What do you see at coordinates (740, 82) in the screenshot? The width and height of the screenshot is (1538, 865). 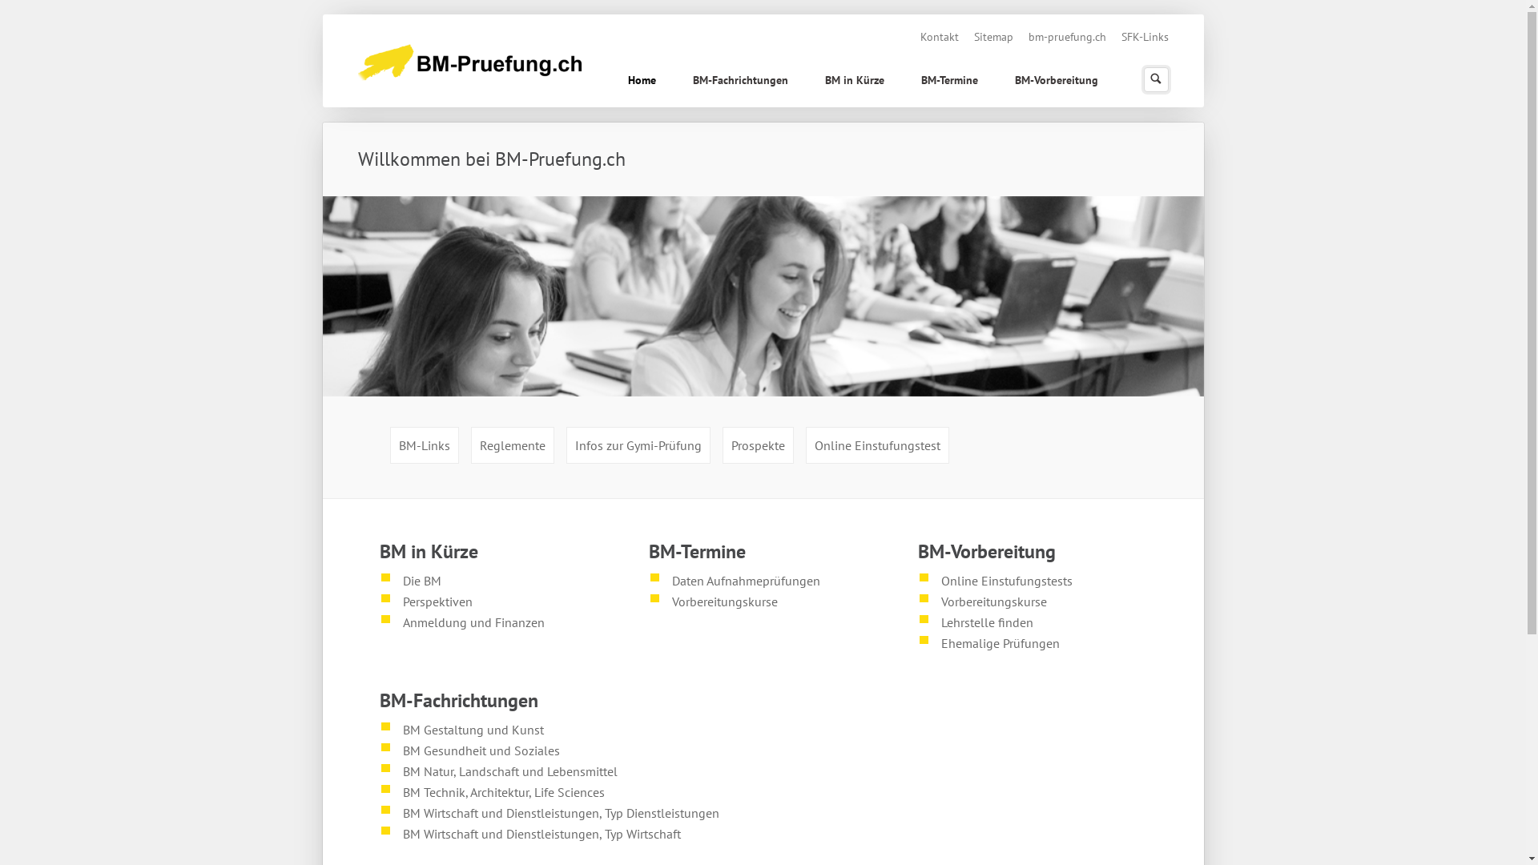 I see `BM-Fachrichtungen` at bounding box center [740, 82].